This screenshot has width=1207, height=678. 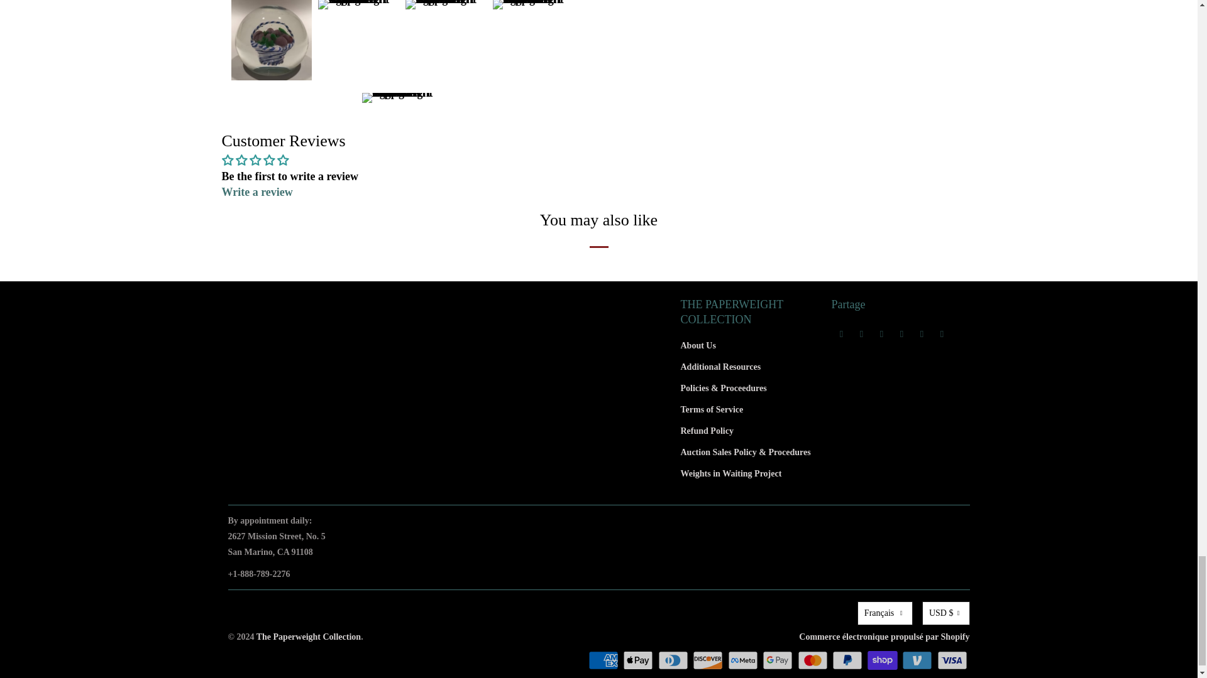 What do you see at coordinates (952, 660) in the screenshot?
I see `Visa` at bounding box center [952, 660].